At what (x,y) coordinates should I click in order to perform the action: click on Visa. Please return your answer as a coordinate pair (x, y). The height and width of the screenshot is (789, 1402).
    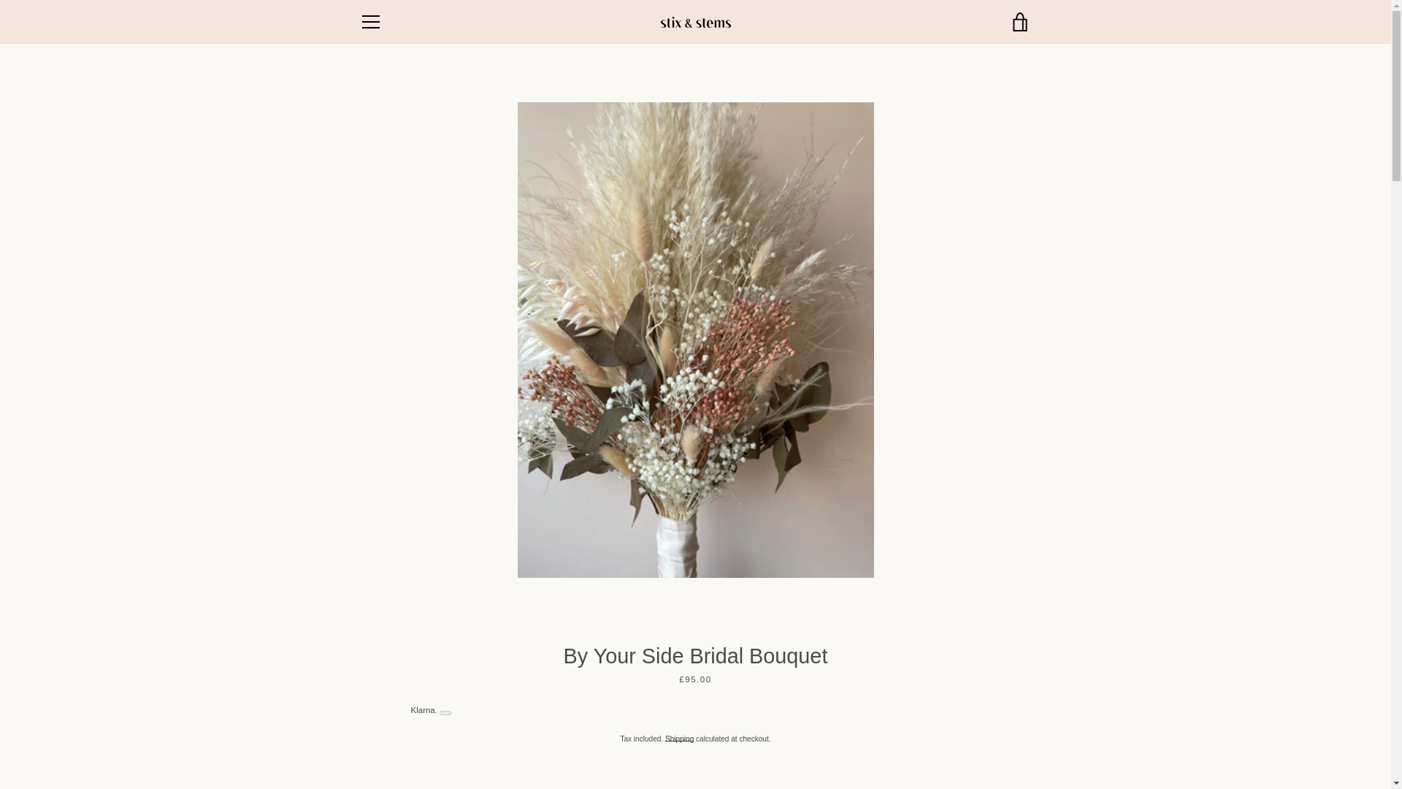
    Looking at the image, I should click on (984, 750).